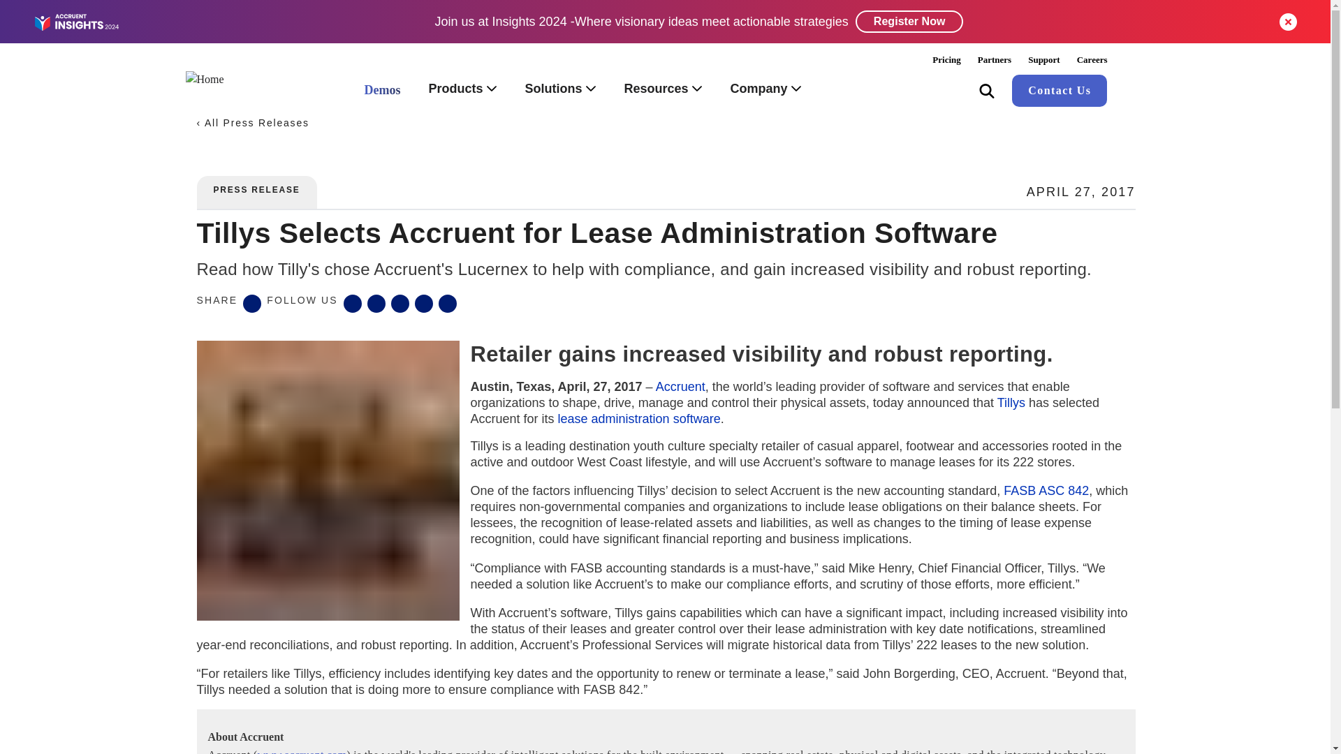 Image resolution: width=1341 pixels, height=754 pixels. What do you see at coordinates (1092, 59) in the screenshot?
I see `Careers` at bounding box center [1092, 59].